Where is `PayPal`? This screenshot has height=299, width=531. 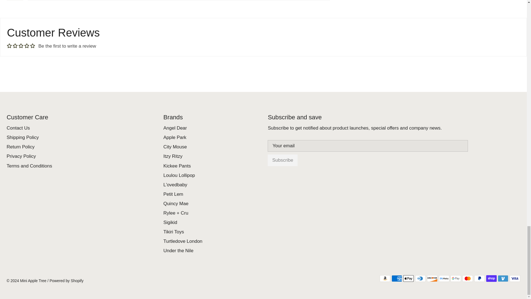
PayPal is located at coordinates (479, 279).